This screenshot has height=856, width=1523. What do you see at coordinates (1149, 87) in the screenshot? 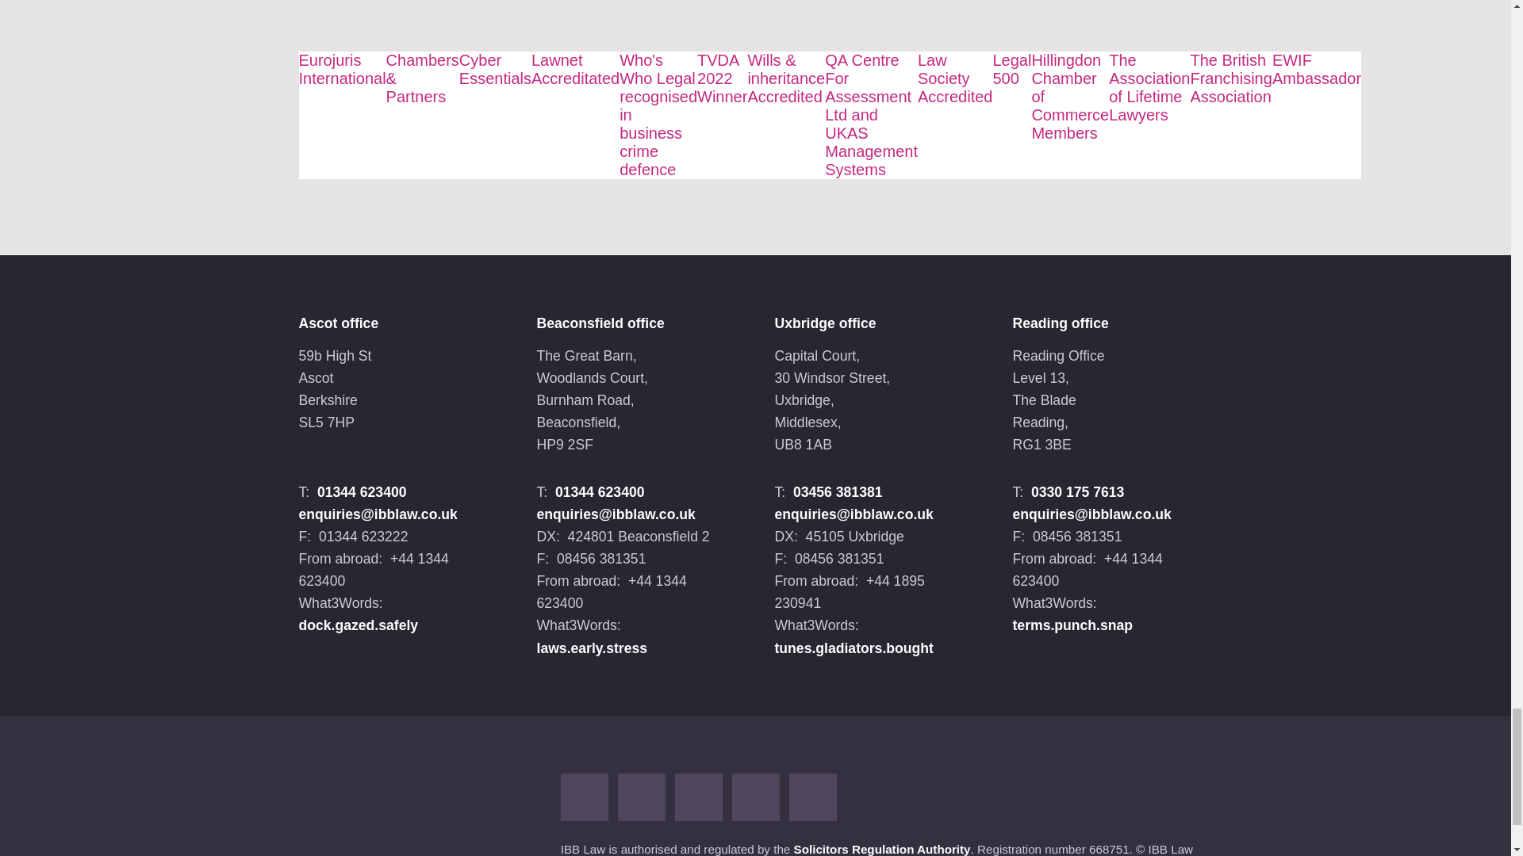
I see `The Association of Lifetime Lawyers` at bounding box center [1149, 87].